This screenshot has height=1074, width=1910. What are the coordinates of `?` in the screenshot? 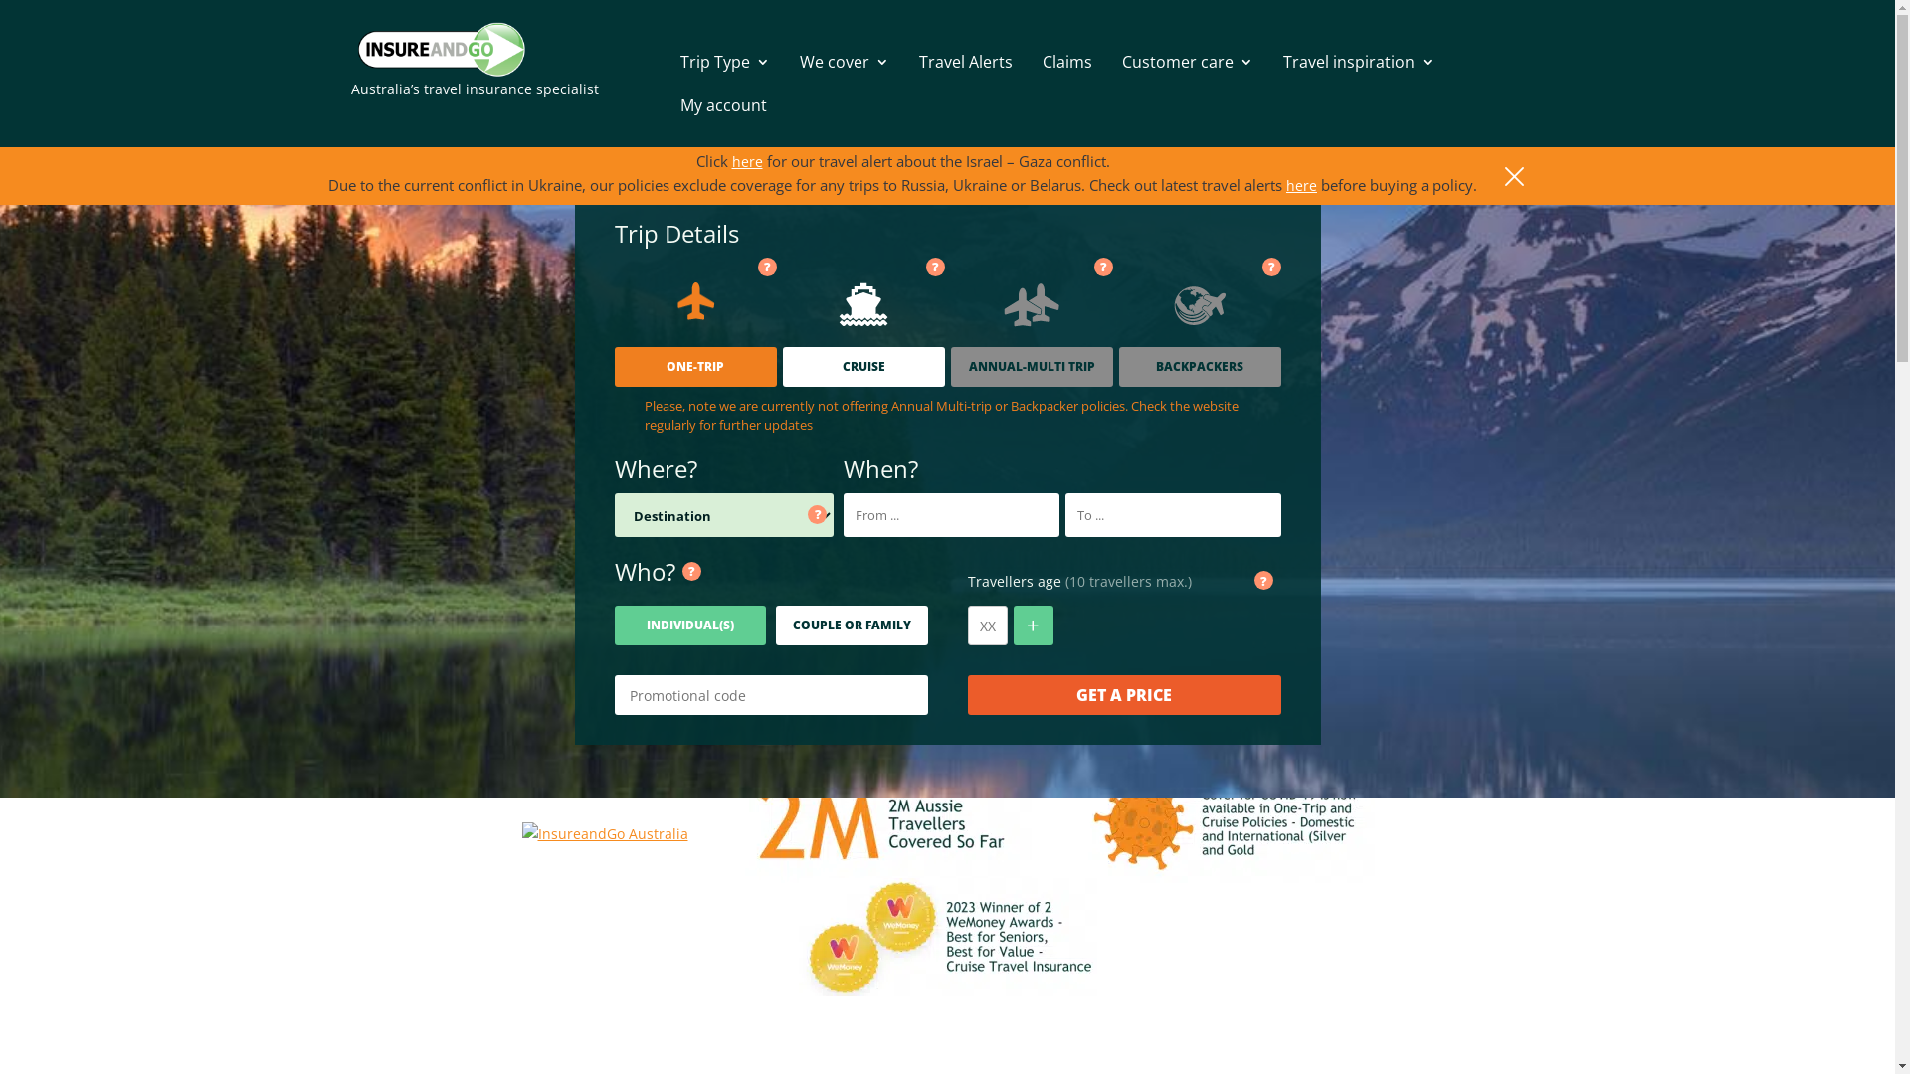 It's located at (1263, 581).